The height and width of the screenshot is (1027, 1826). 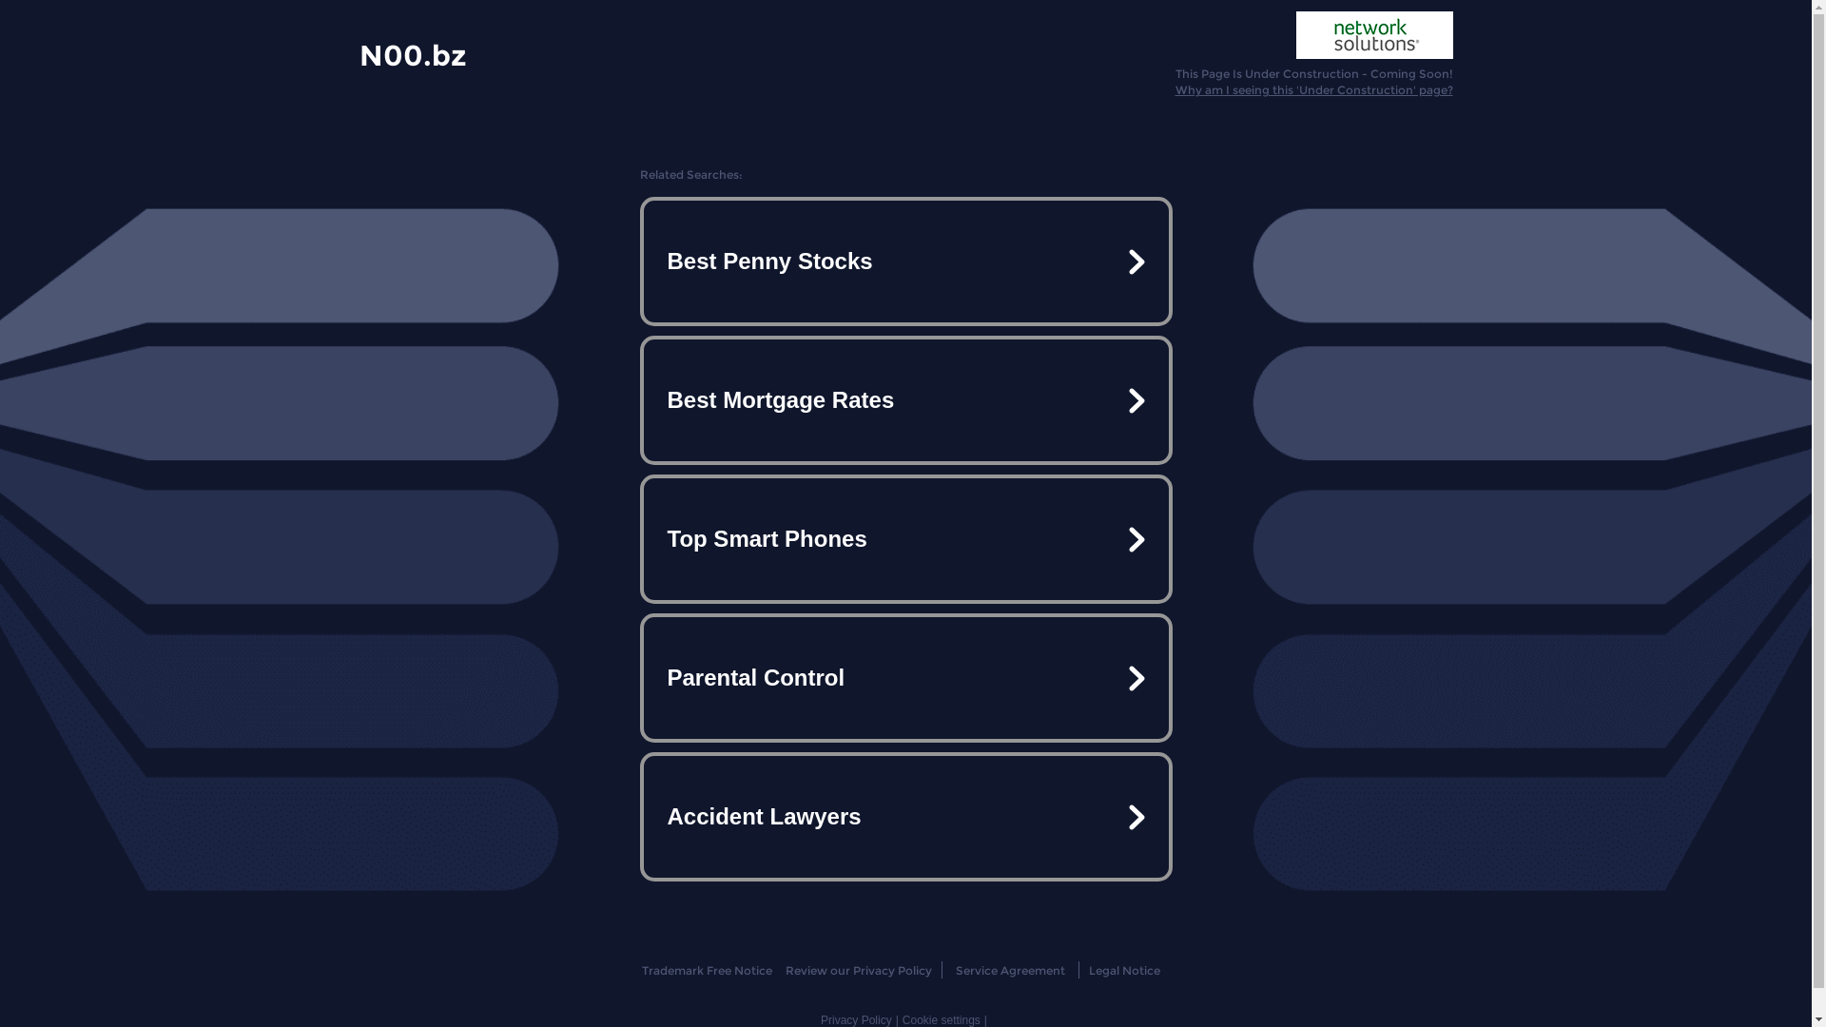 What do you see at coordinates (1314, 89) in the screenshot?
I see `Why am I seeing this 'Under Construction' page?` at bounding box center [1314, 89].